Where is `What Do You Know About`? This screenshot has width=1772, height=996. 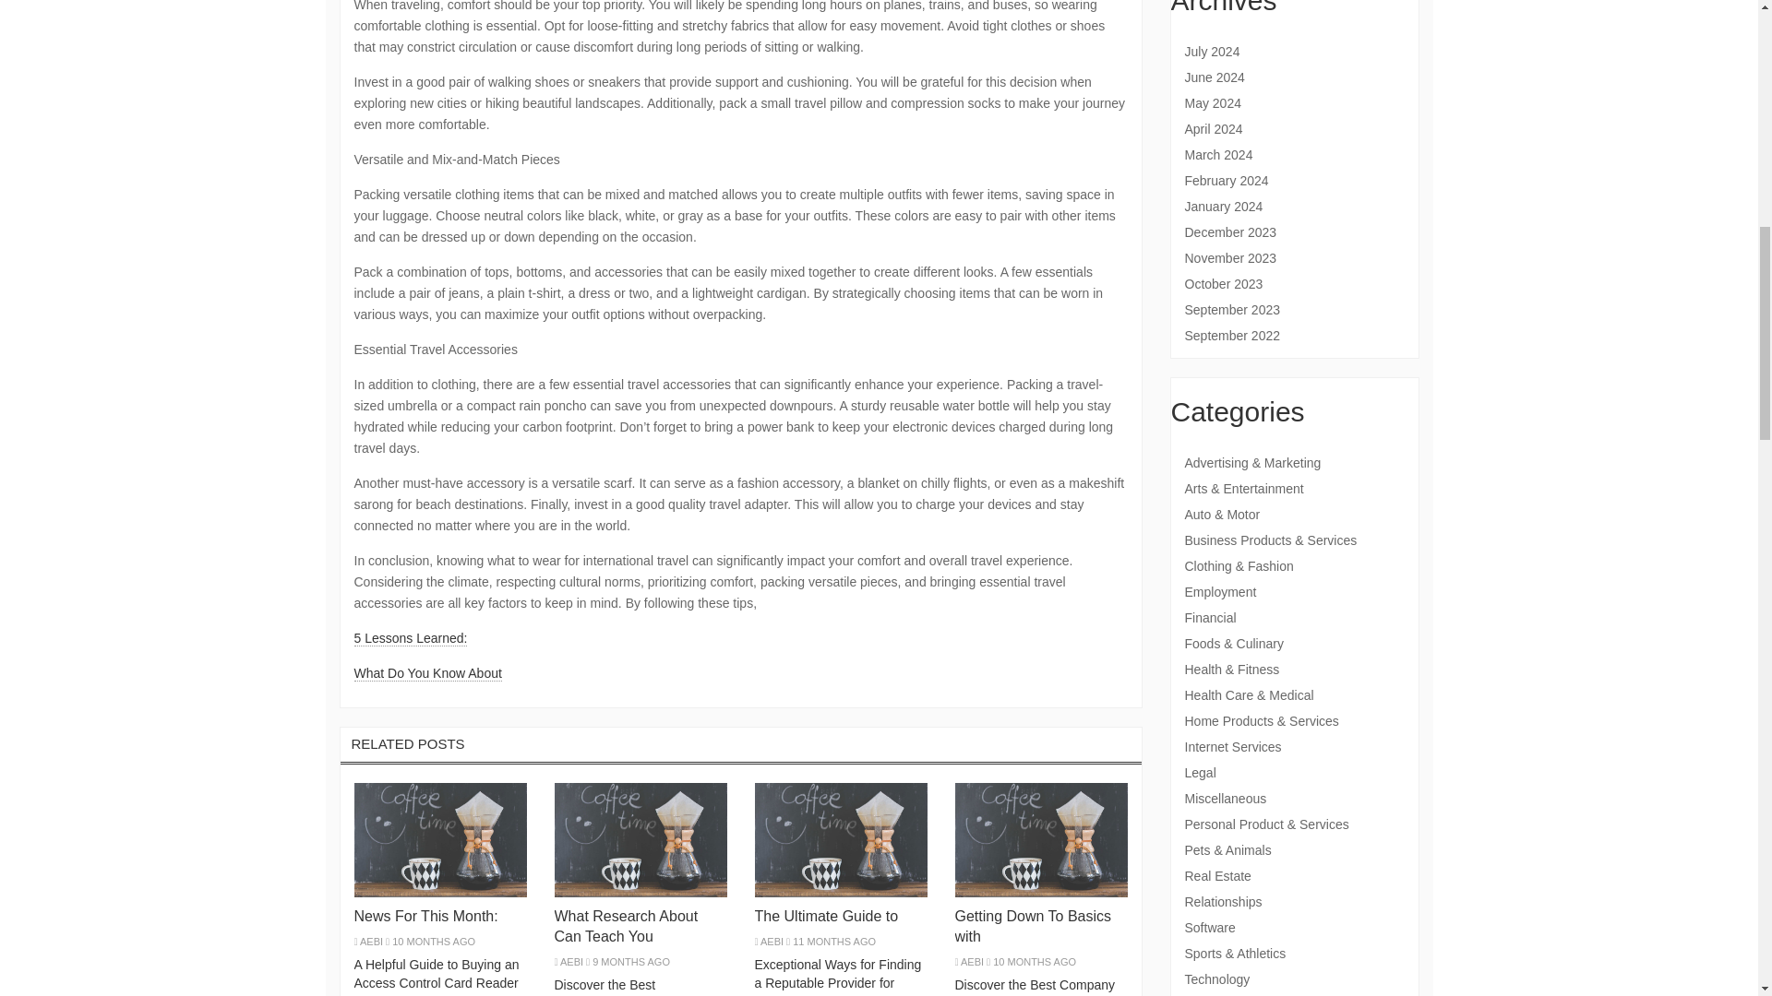 What Do You Know About is located at coordinates (428, 673).